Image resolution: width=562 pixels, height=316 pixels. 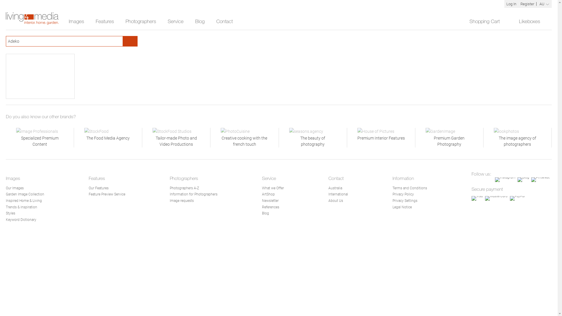 I want to click on Photographers A-Z, so click(x=184, y=188).